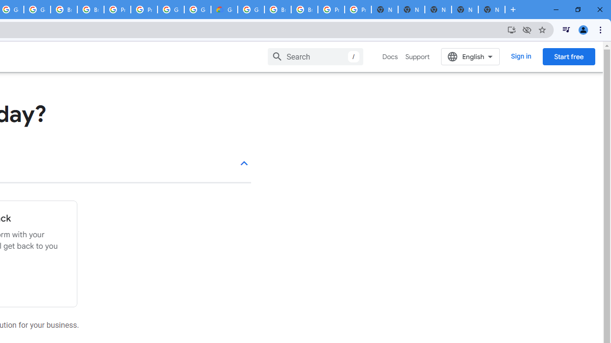 The width and height of the screenshot is (611, 343). Describe the element at coordinates (224, 10) in the screenshot. I see `Google Cloud Estimate Summary` at that location.